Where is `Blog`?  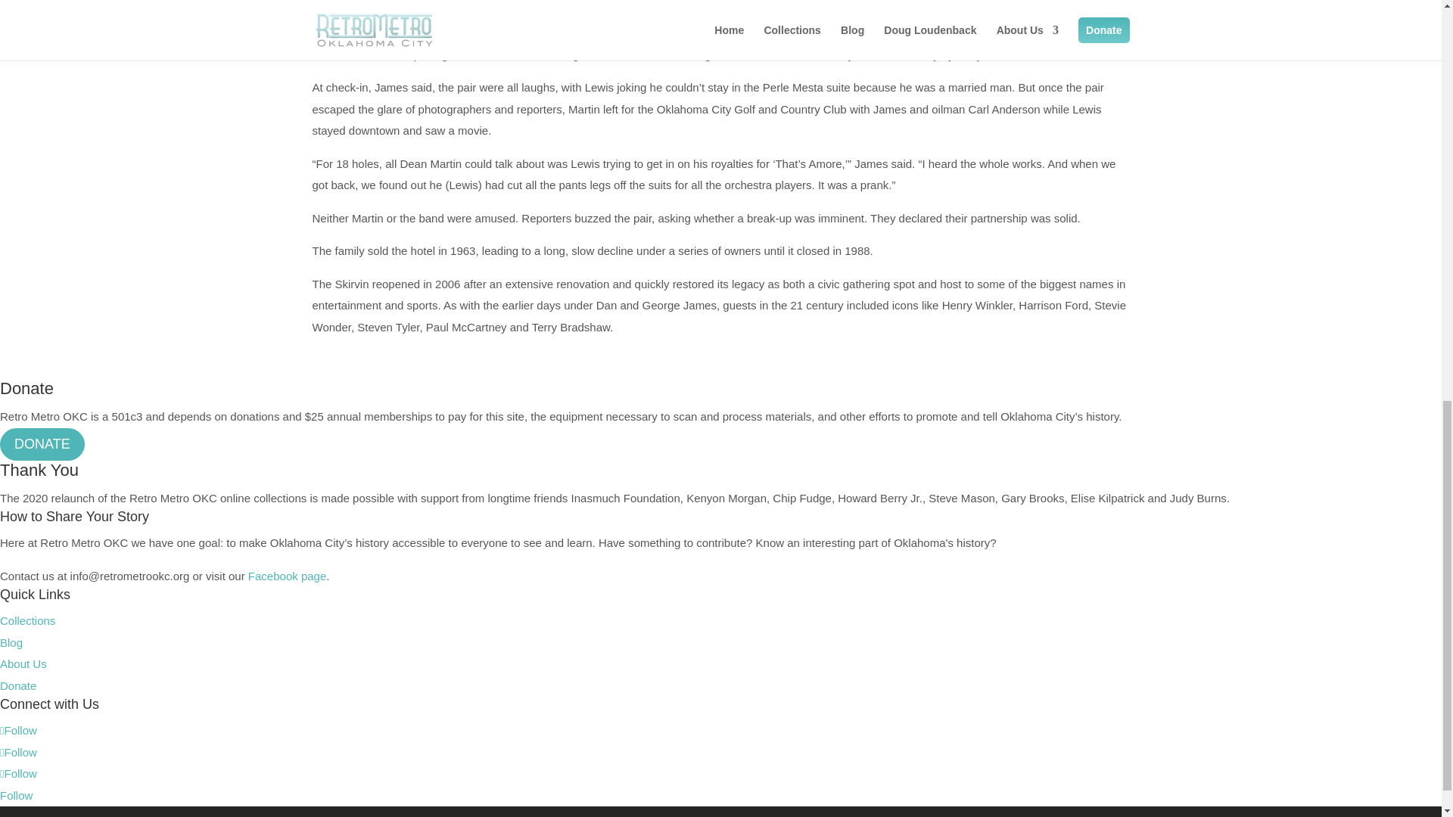
Blog is located at coordinates (11, 642).